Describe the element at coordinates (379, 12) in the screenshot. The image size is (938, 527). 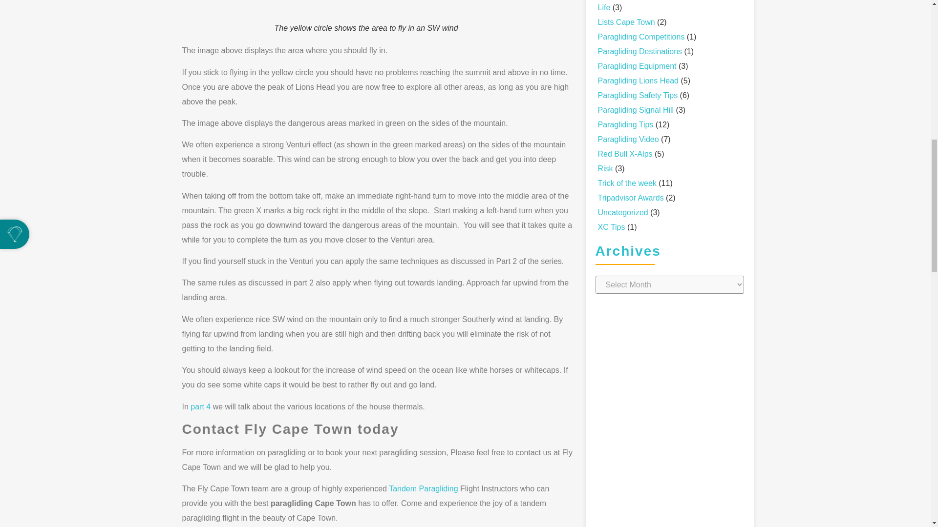
I see `Paragliding Cape Town SW area to paraglide in` at that location.